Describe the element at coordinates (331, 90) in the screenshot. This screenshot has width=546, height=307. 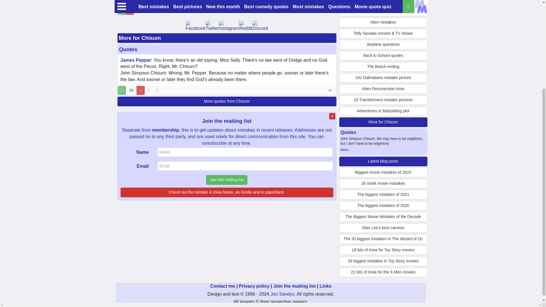
I see `Entry 285564` at that location.